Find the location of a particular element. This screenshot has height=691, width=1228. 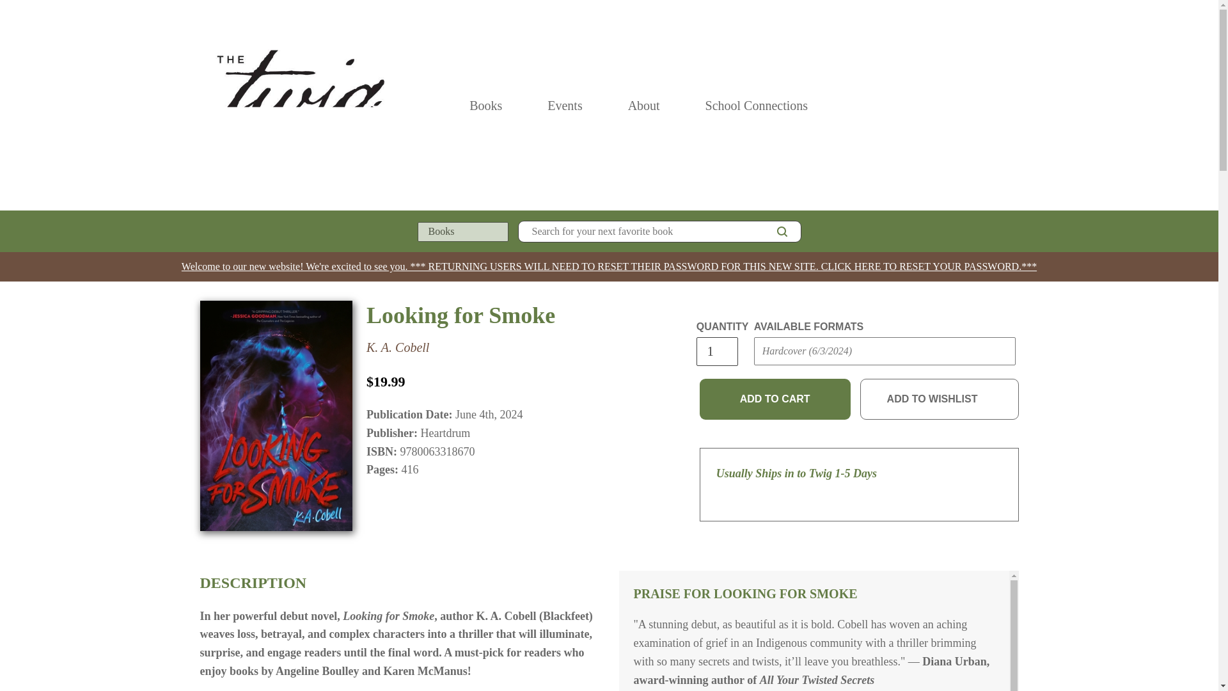

Add to cart is located at coordinates (775, 399).